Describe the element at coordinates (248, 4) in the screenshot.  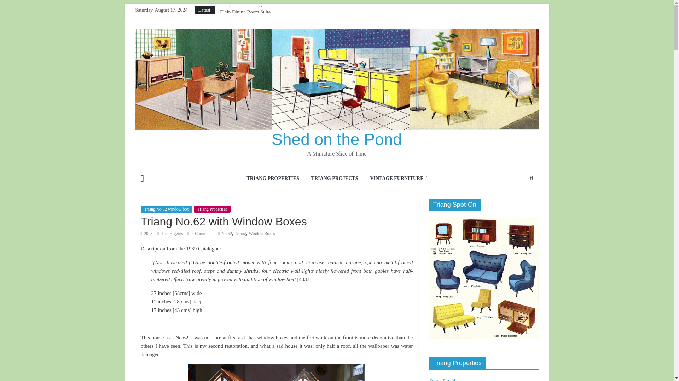
I see `Jennys Home Dining Room` at that location.